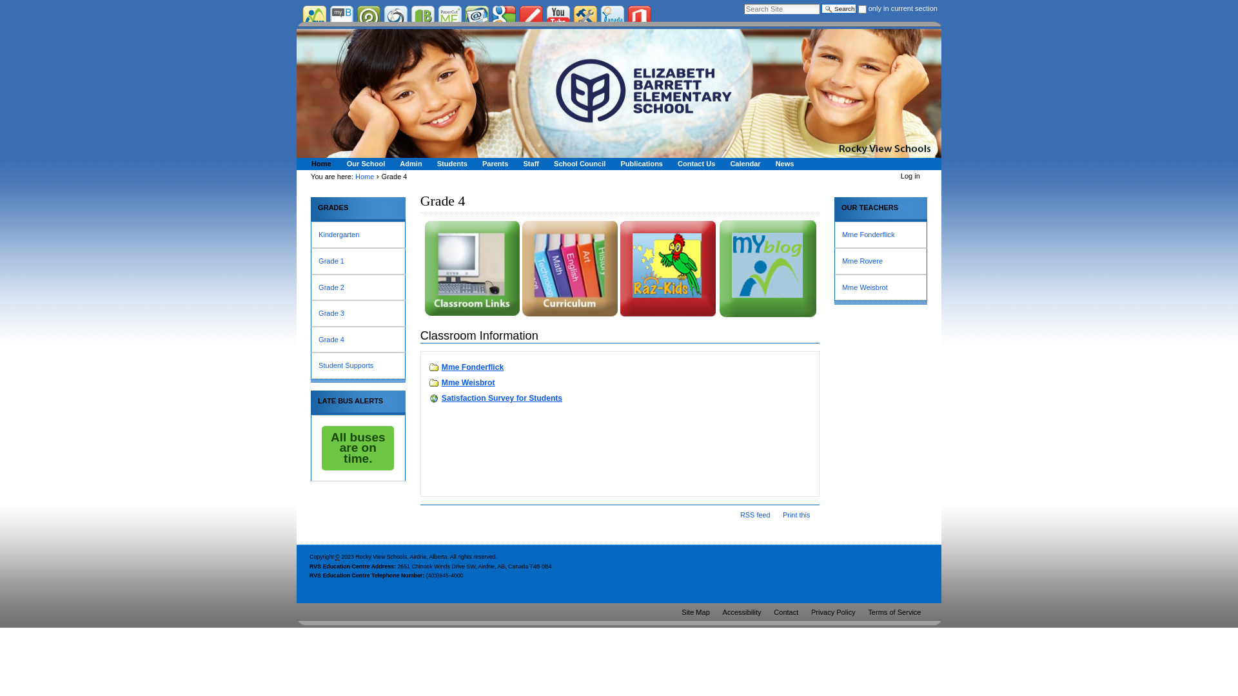  I want to click on Tech Support, so click(585, 17).